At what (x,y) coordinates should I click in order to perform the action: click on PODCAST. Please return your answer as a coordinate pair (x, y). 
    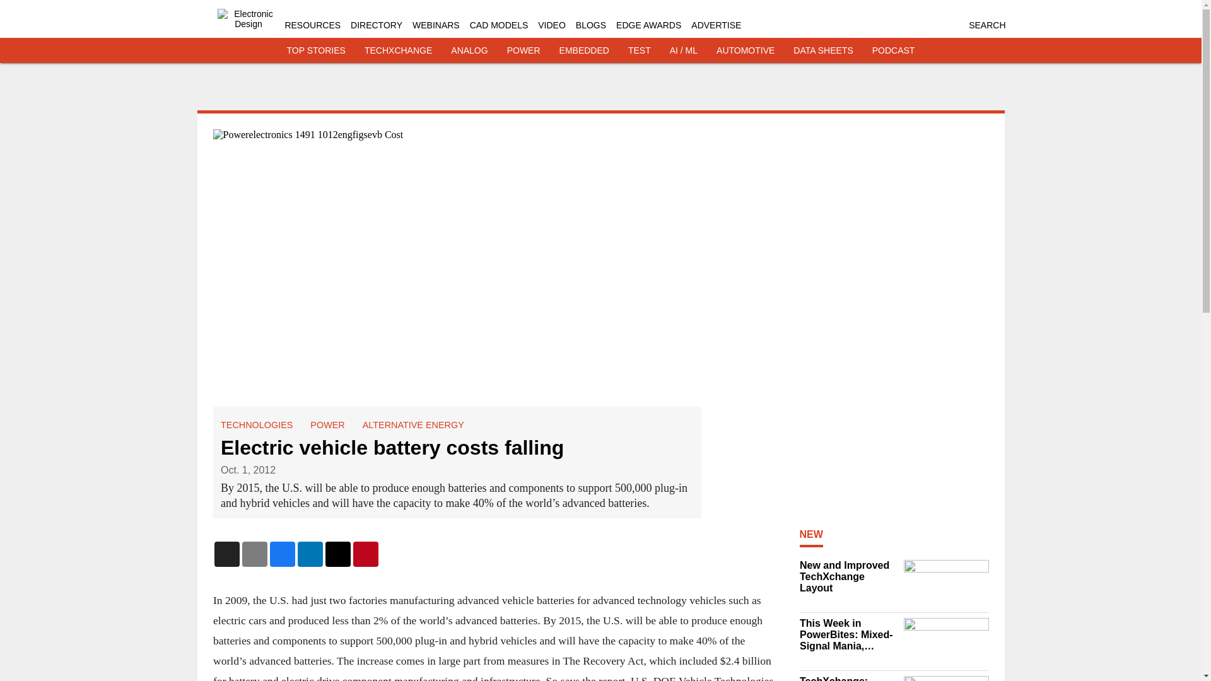
    Looking at the image, I should click on (893, 50).